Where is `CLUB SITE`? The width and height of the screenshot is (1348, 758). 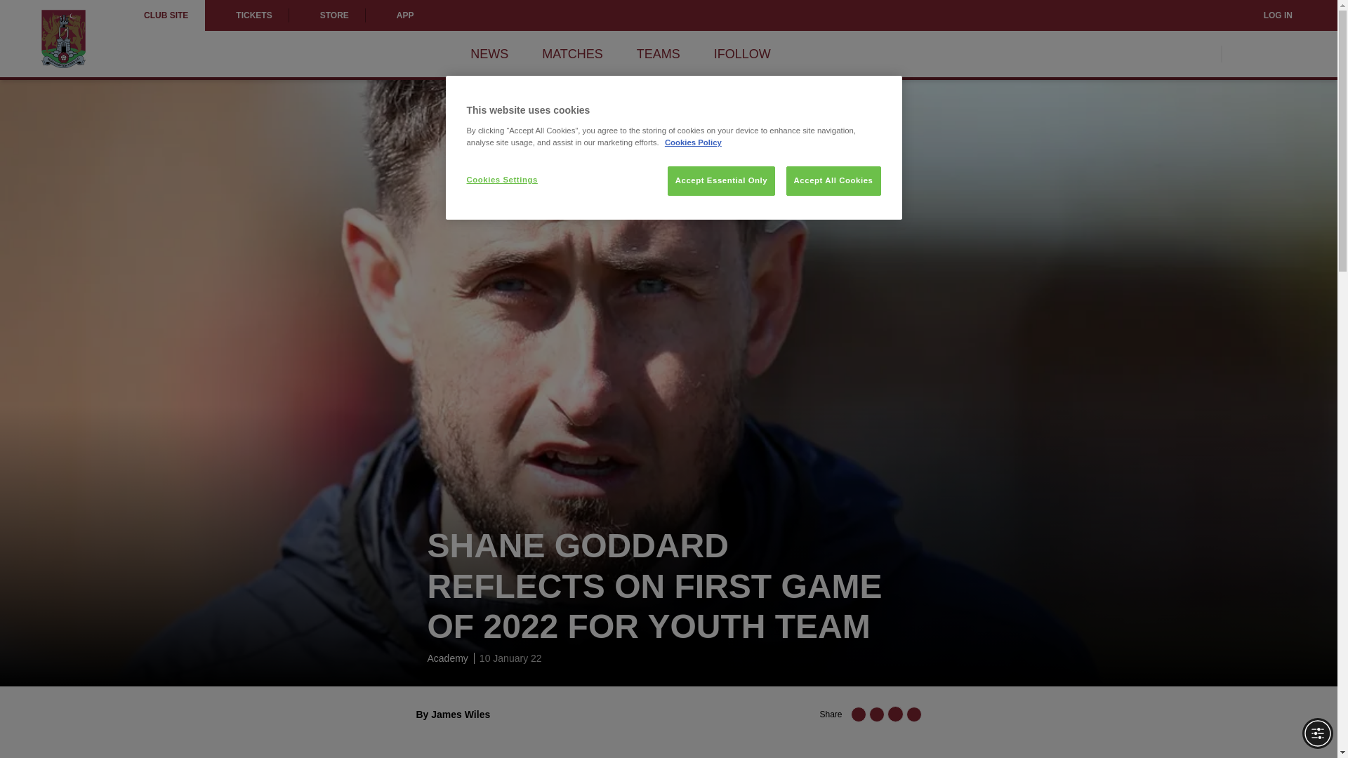 CLUB SITE is located at coordinates (166, 15).